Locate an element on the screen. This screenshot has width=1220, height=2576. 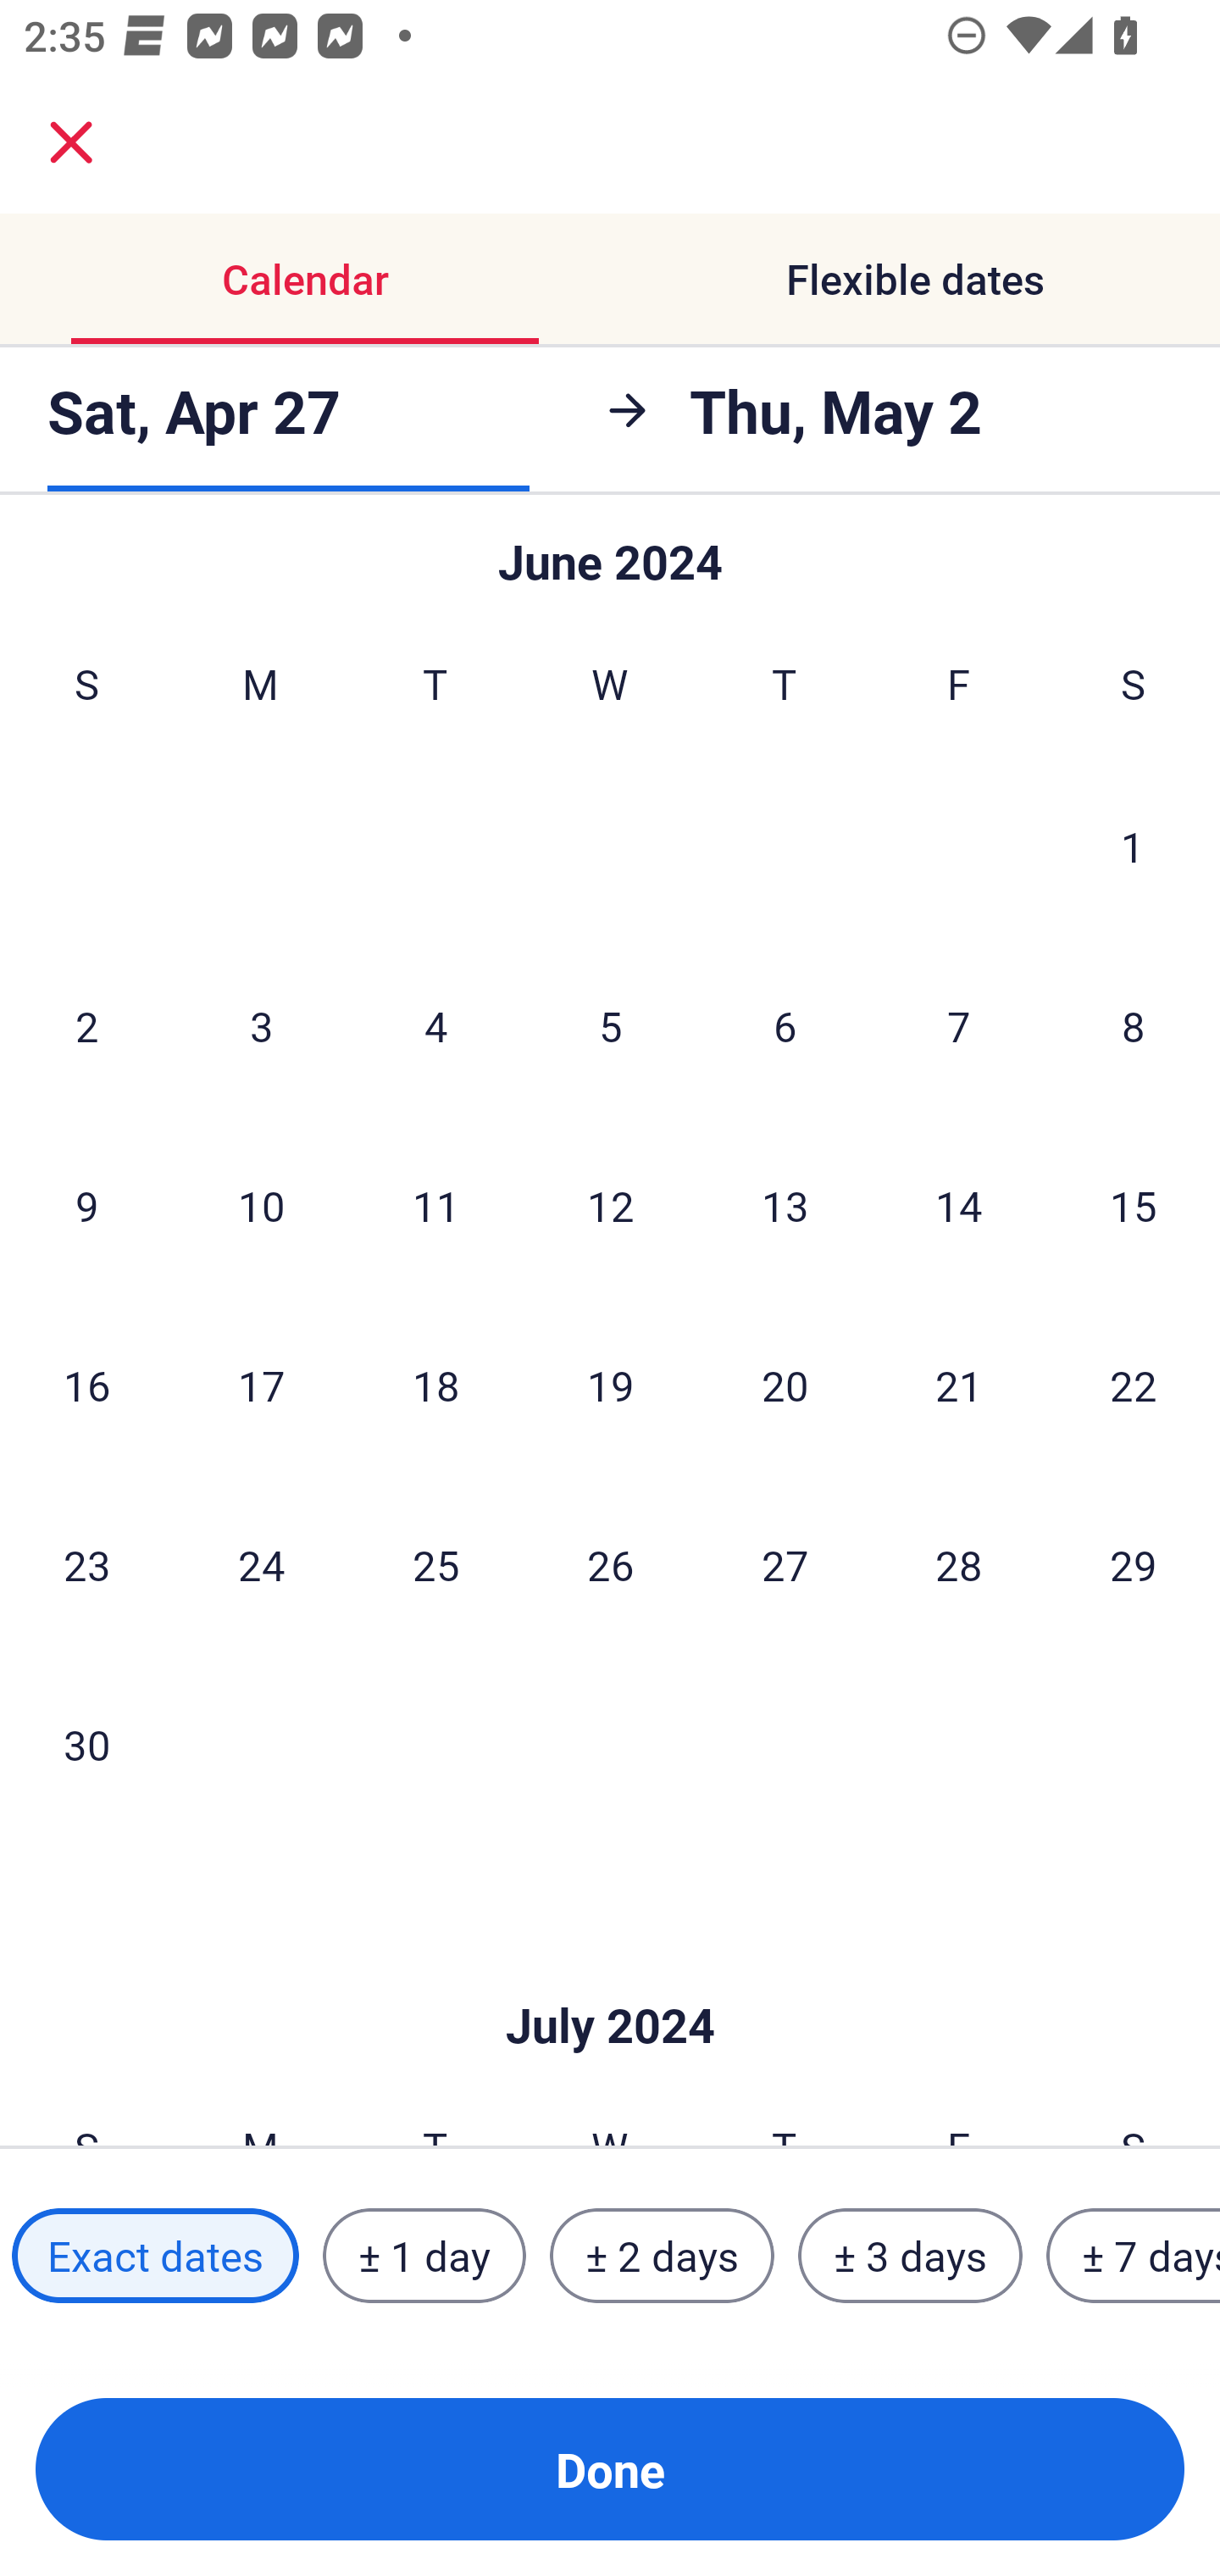
11 Tuesday, June 11, 2024 is located at coordinates (435, 1205).